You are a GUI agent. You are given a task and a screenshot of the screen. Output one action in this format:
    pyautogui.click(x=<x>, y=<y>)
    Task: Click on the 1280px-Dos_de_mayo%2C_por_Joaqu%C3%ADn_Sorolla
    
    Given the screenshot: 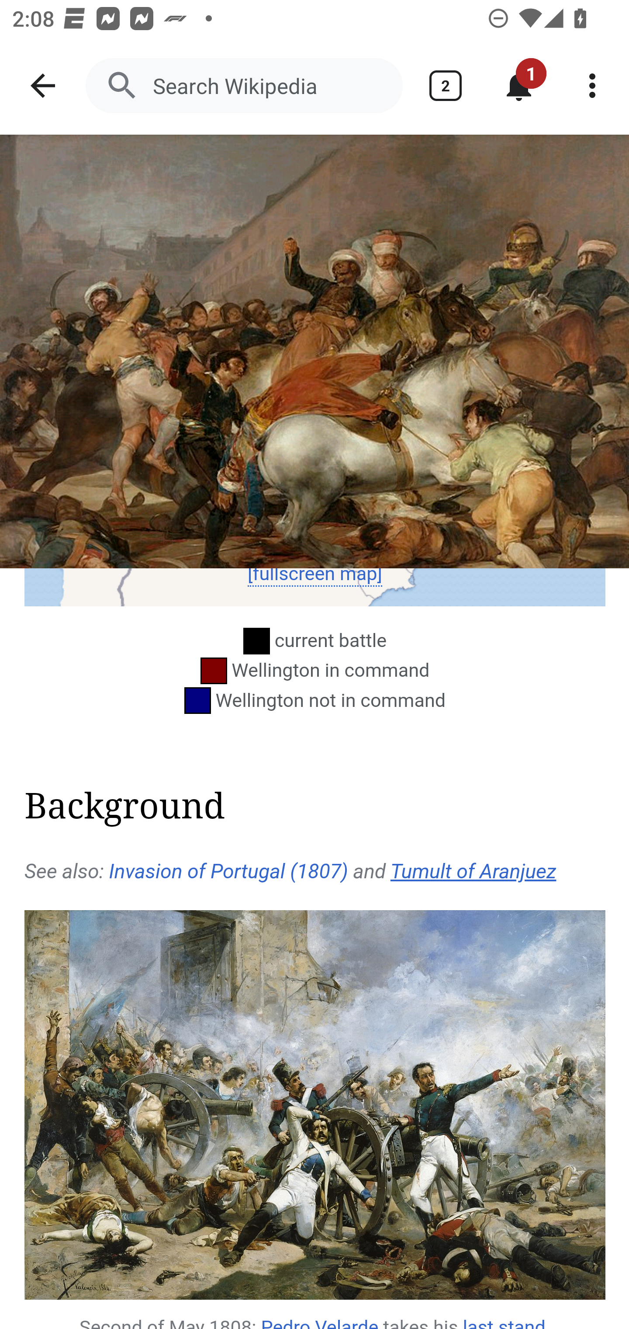 What is the action you would take?
    pyautogui.click(x=315, y=1105)
    